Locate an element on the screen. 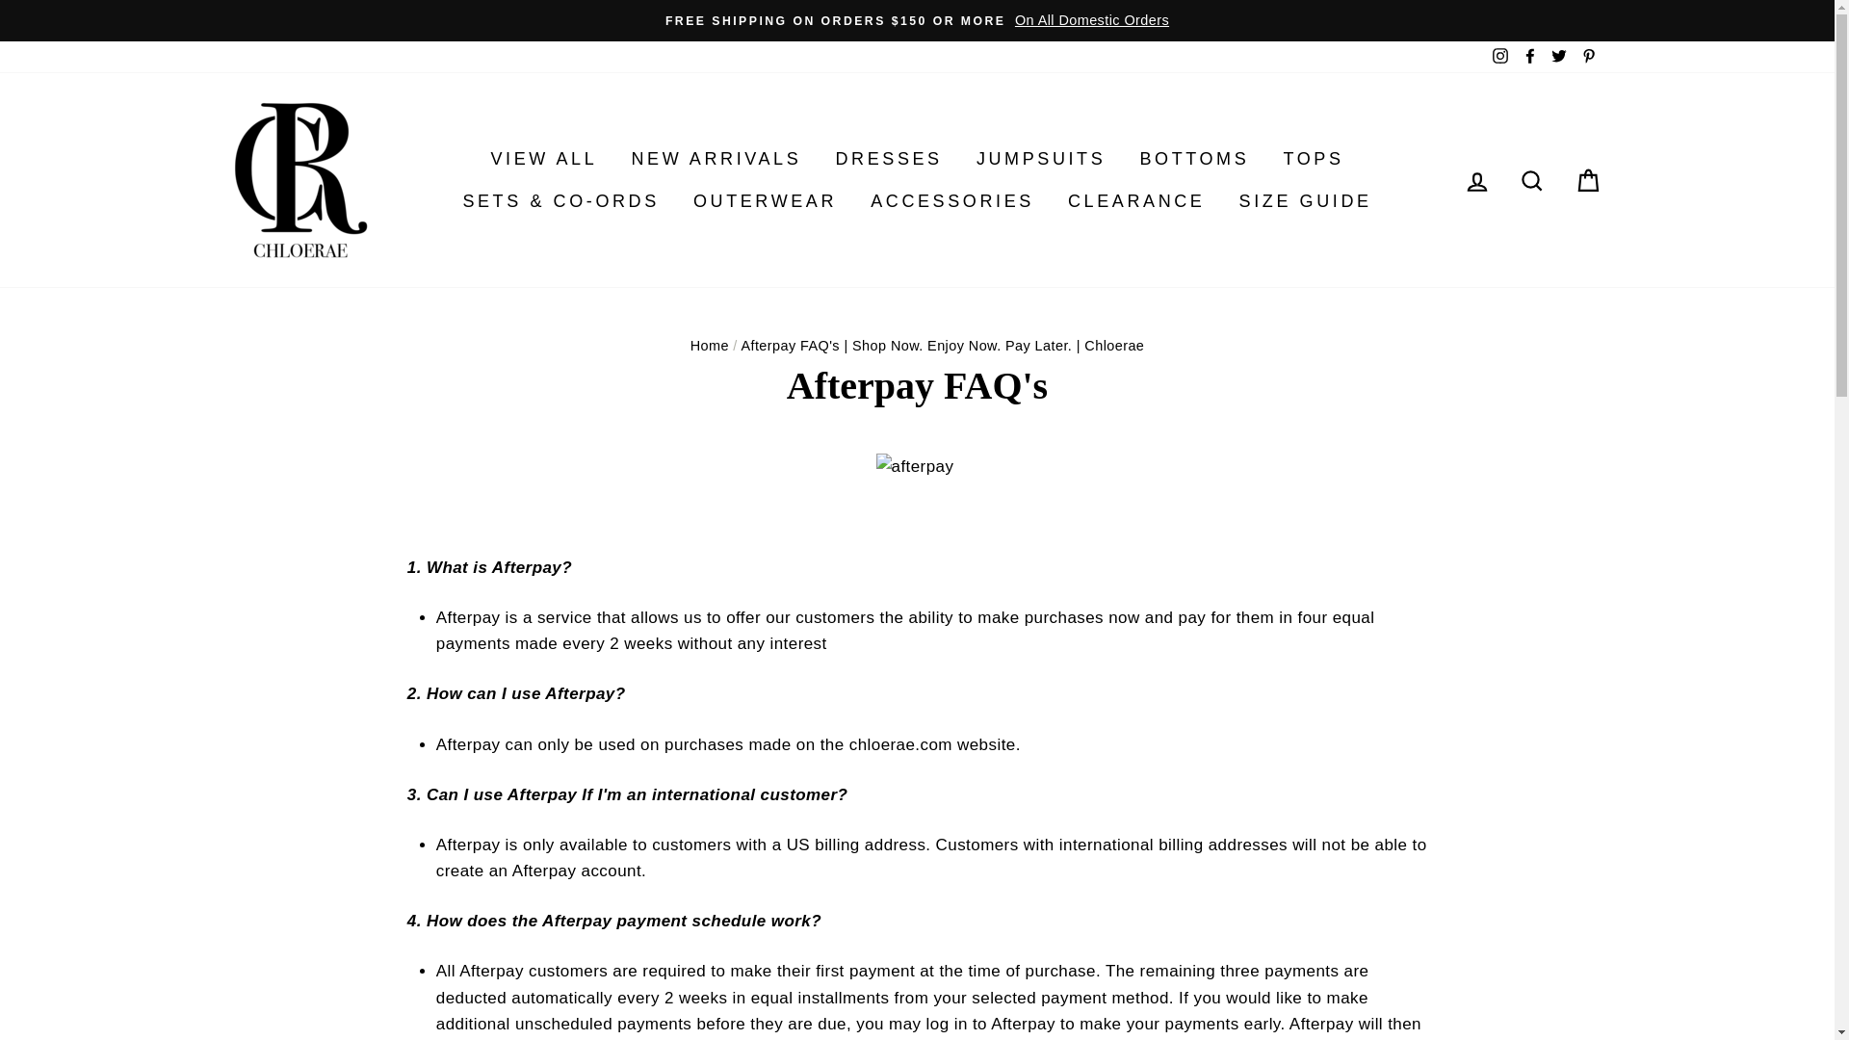  ChloeRae on Pinterest is located at coordinates (1587, 57).